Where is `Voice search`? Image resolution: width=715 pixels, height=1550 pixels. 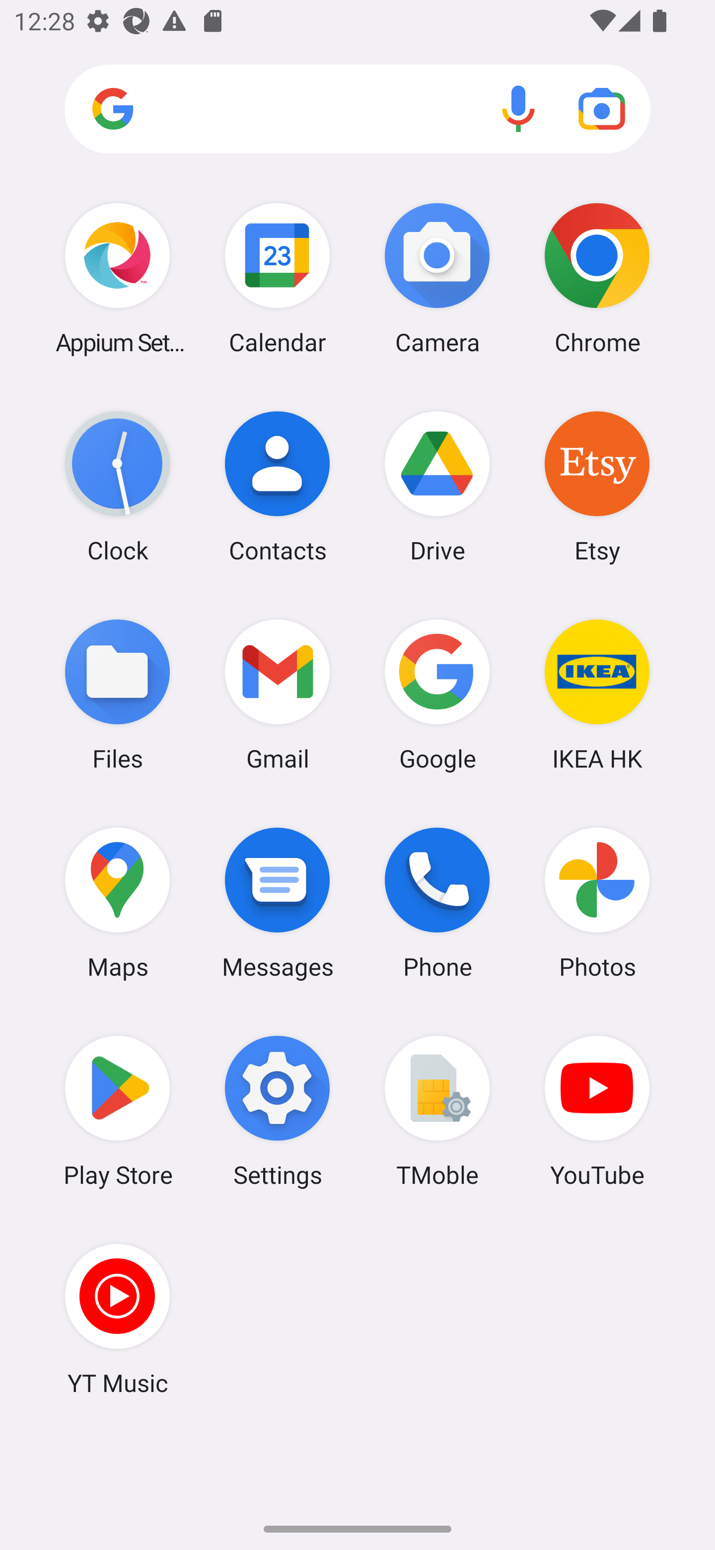
Voice search is located at coordinates (518, 108).